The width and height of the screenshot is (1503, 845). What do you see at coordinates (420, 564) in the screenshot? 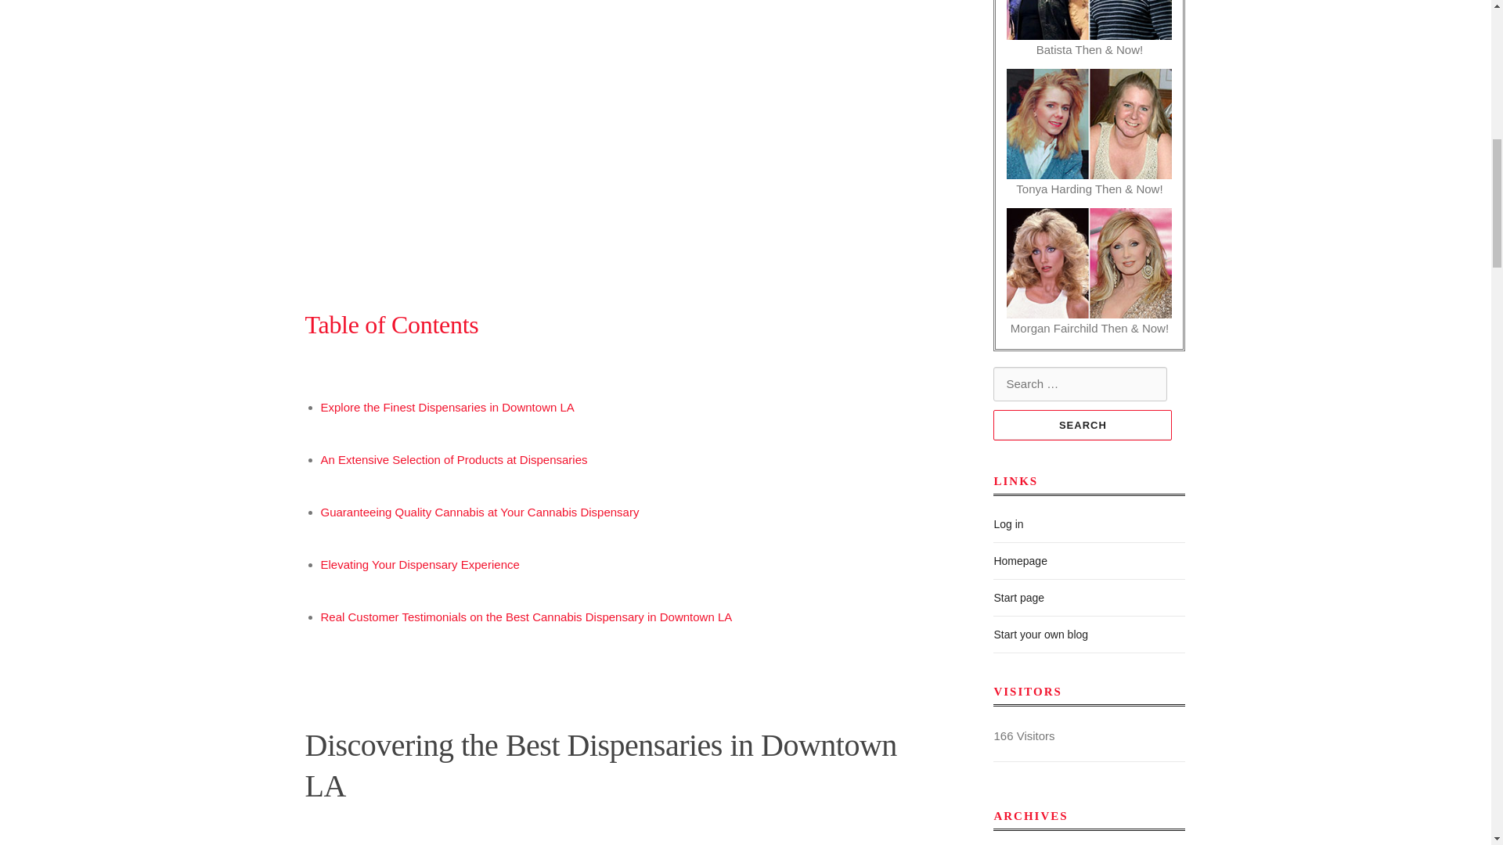
I see `Elevating Your Dispensary Experience` at bounding box center [420, 564].